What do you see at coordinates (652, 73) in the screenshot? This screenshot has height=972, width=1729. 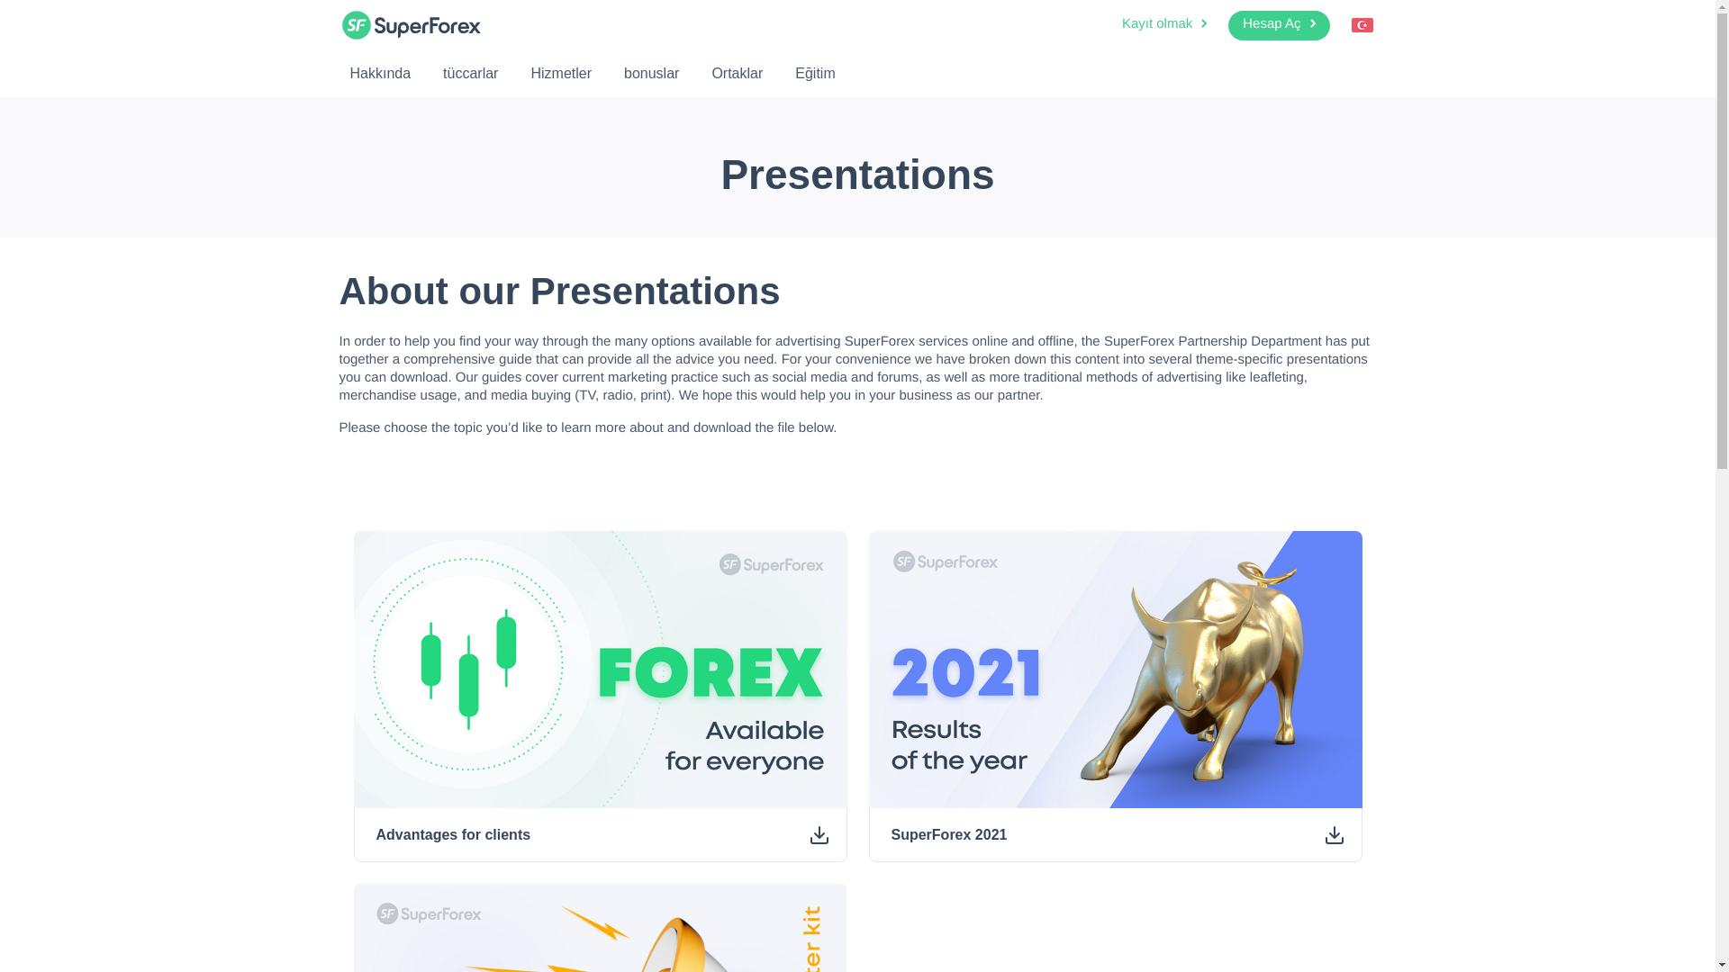 I see `bonuslar` at bounding box center [652, 73].